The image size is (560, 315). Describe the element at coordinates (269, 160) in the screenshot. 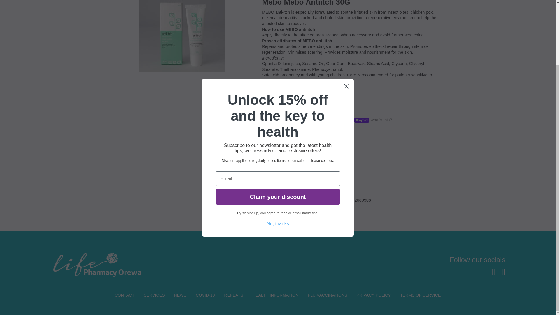

I see `1` at that location.